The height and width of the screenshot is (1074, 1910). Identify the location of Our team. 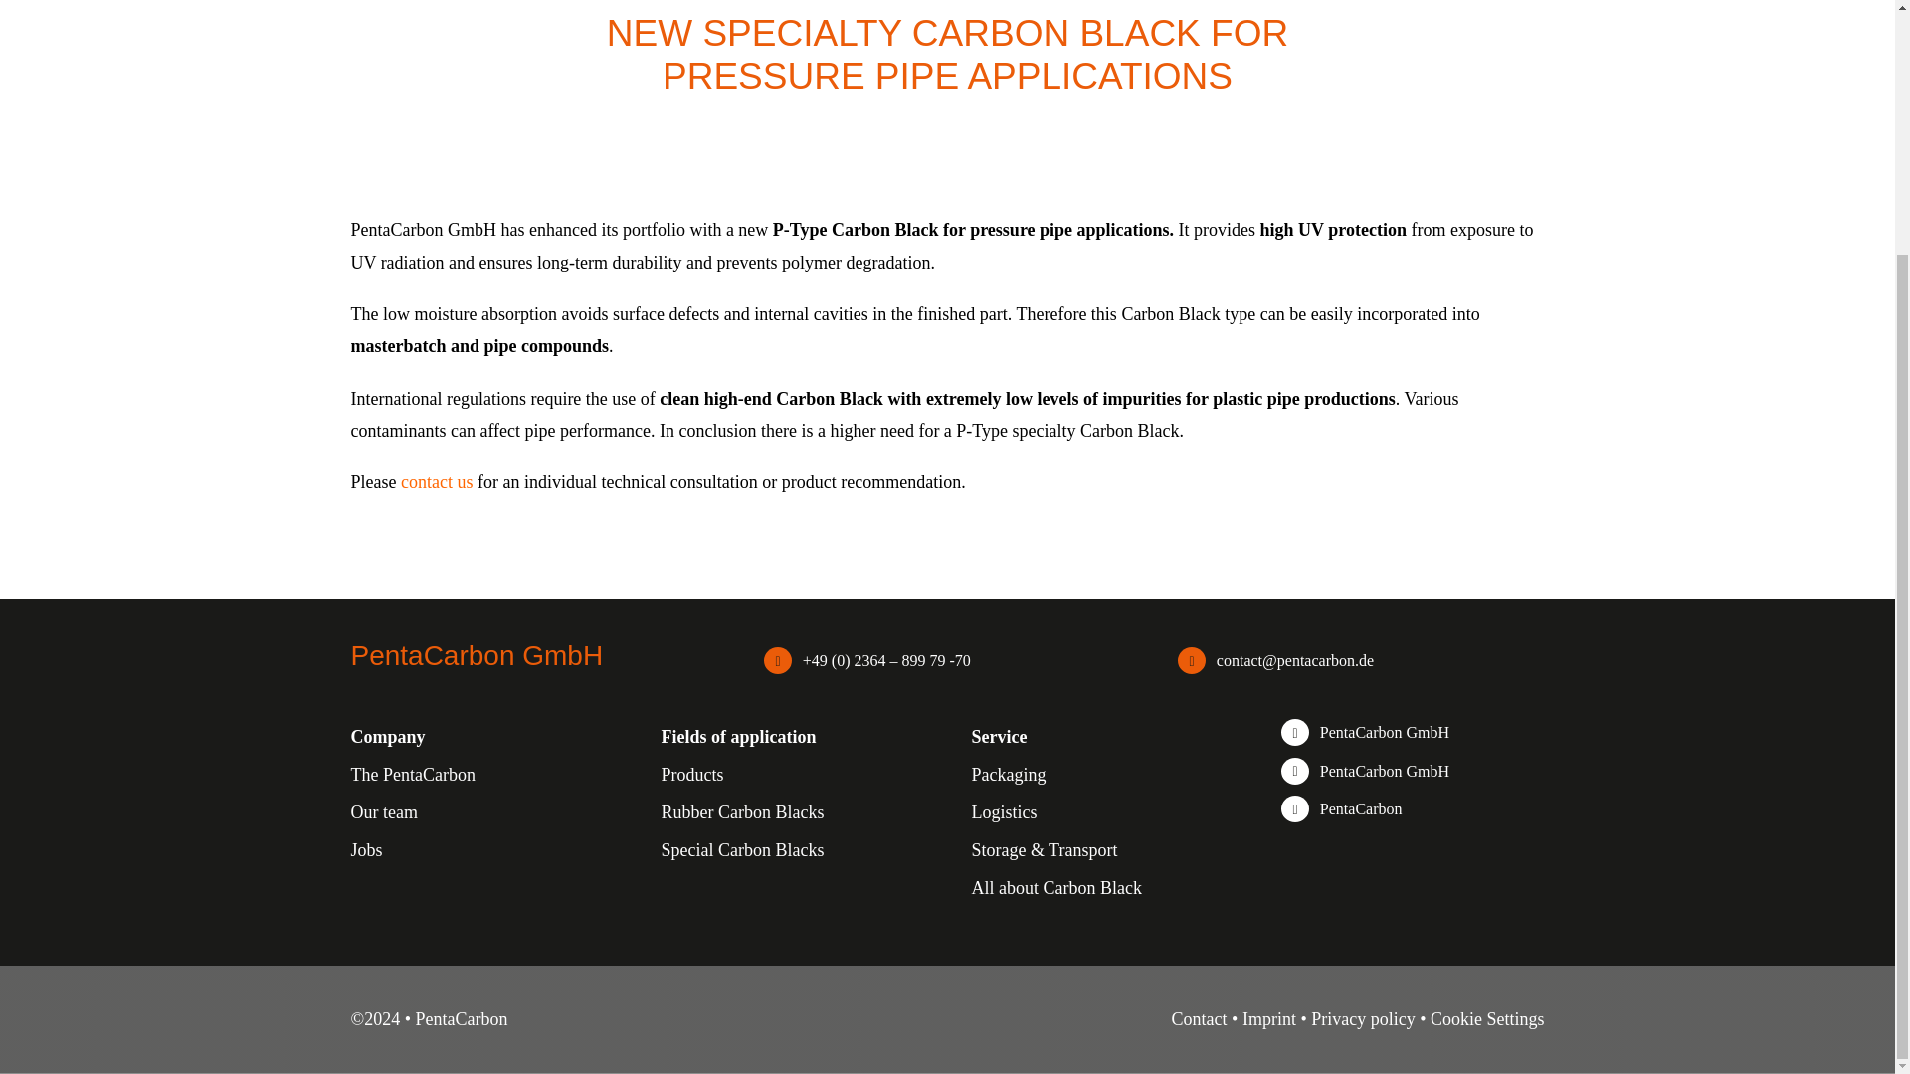
(382, 811).